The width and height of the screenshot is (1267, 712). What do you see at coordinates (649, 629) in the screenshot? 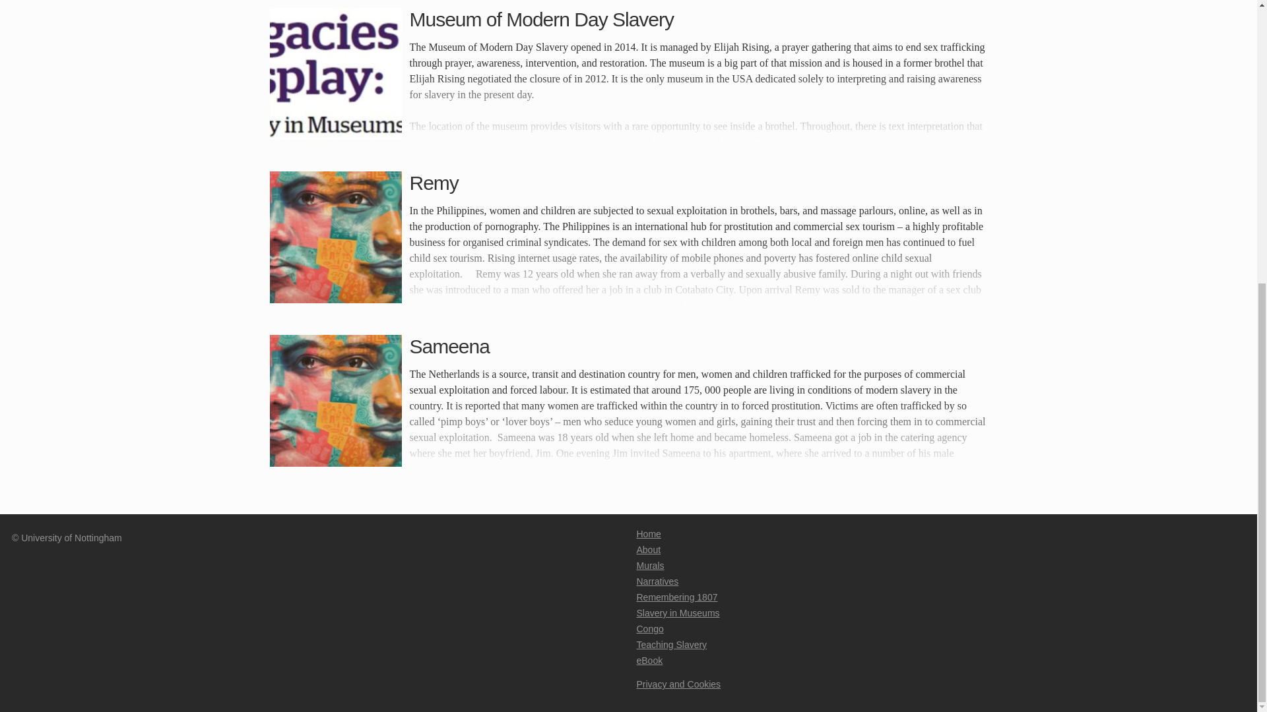
I see `Congo` at bounding box center [649, 629].